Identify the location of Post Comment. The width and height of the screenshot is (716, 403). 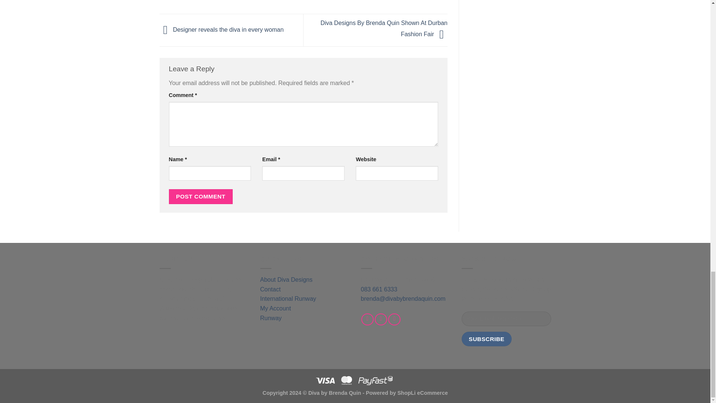
(201, 196).